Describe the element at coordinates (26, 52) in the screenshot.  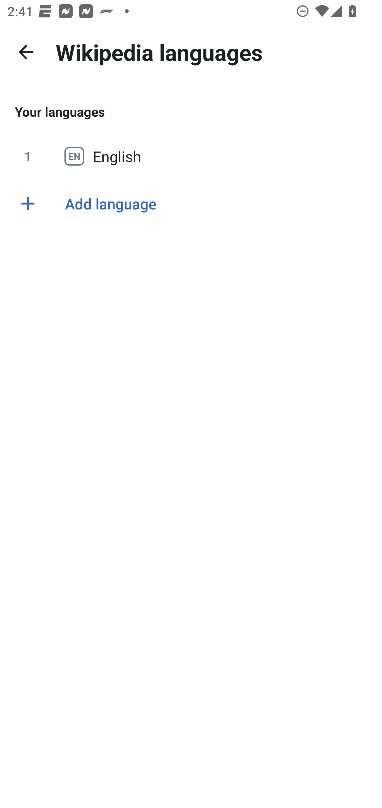
I see `Navigate up` at that location.